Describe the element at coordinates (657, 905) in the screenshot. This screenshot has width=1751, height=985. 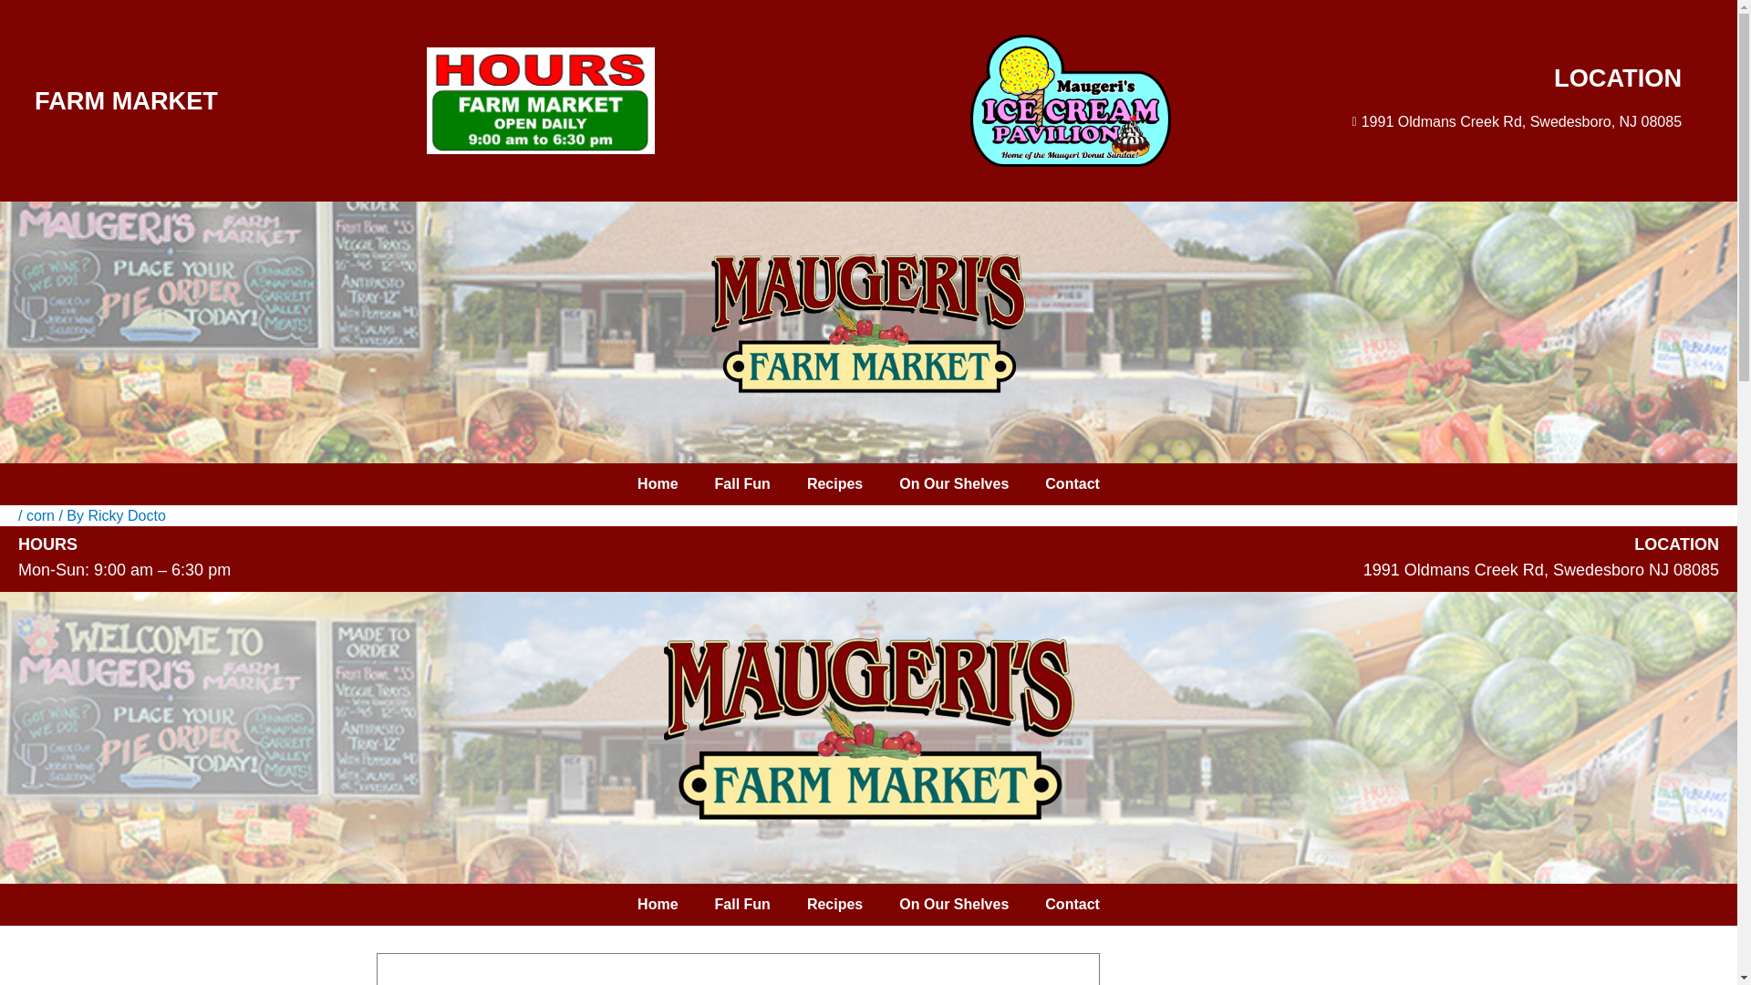
I see `Home` at that location.